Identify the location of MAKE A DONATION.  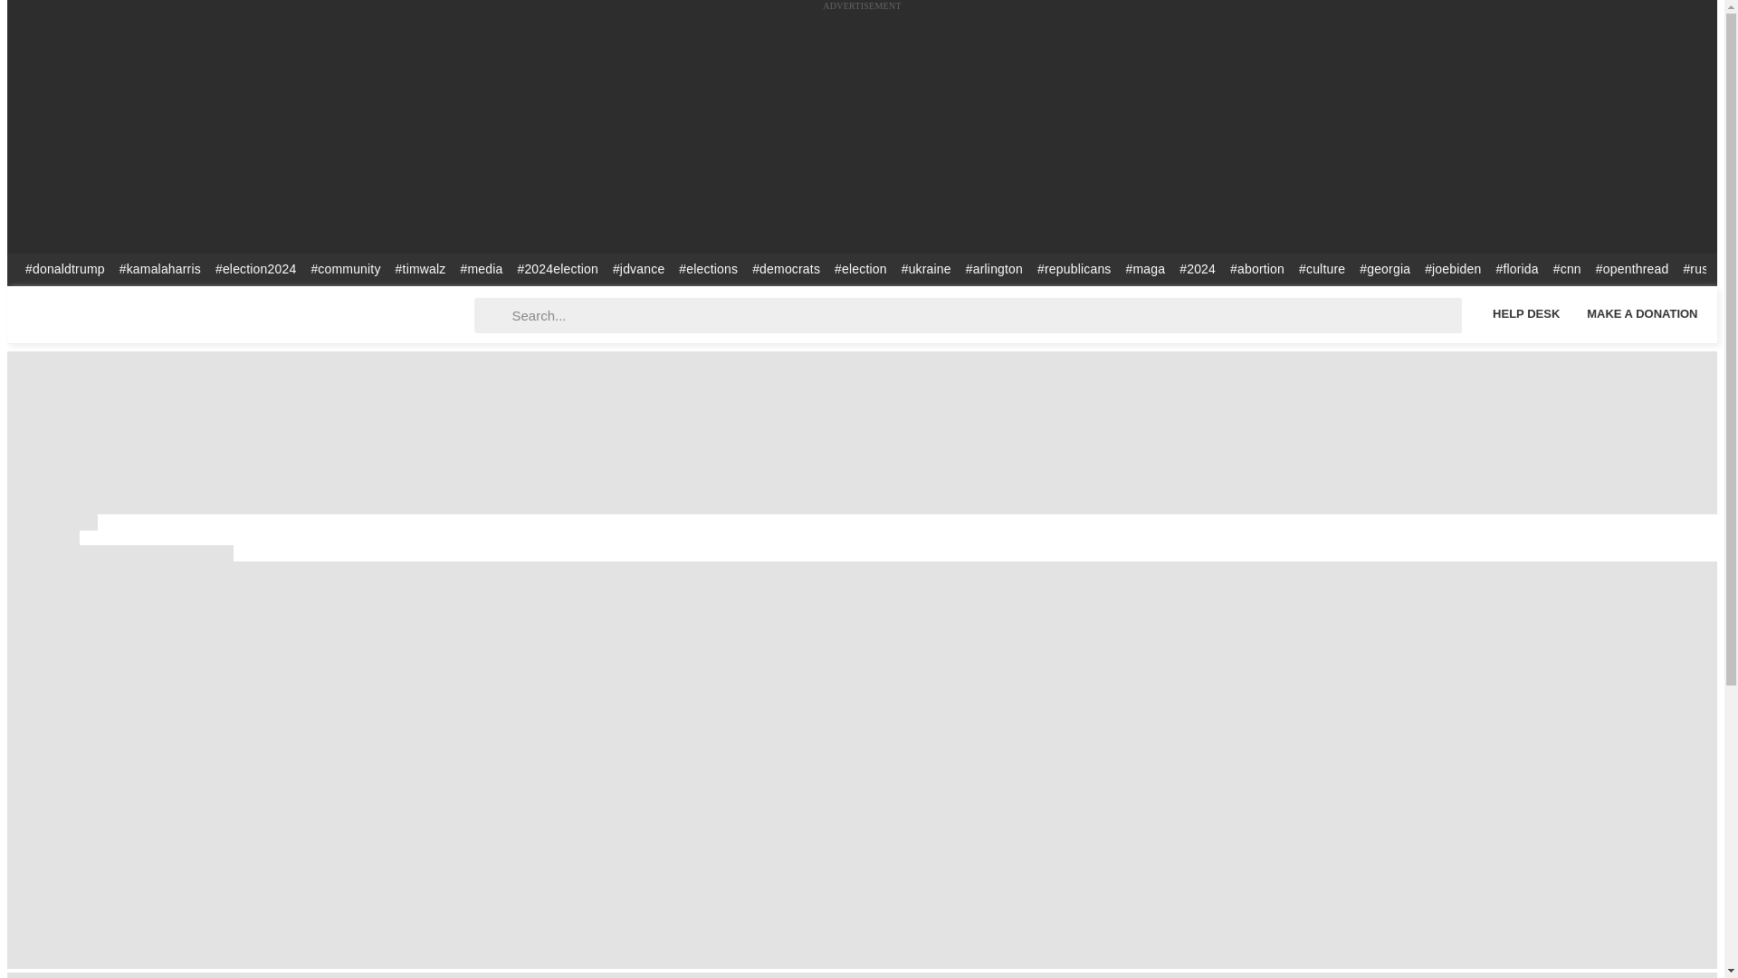
(1642, 313).